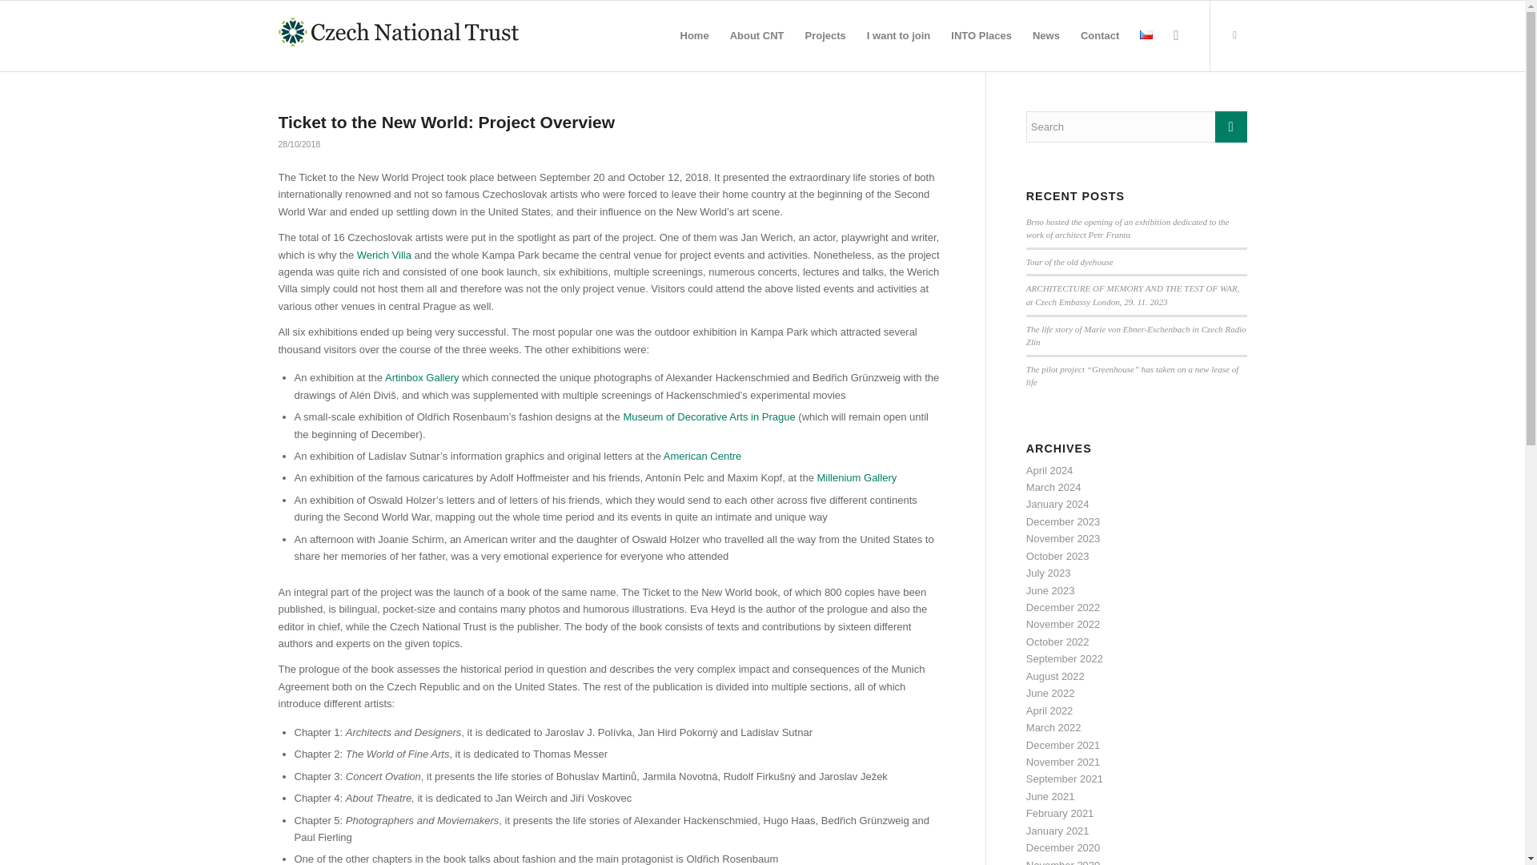 This screenshot has height=865, width=1537. What do you see at coordinates (1053, 487) in the screenshot?
I see `March 2024` at bounding box center [1053, 487].